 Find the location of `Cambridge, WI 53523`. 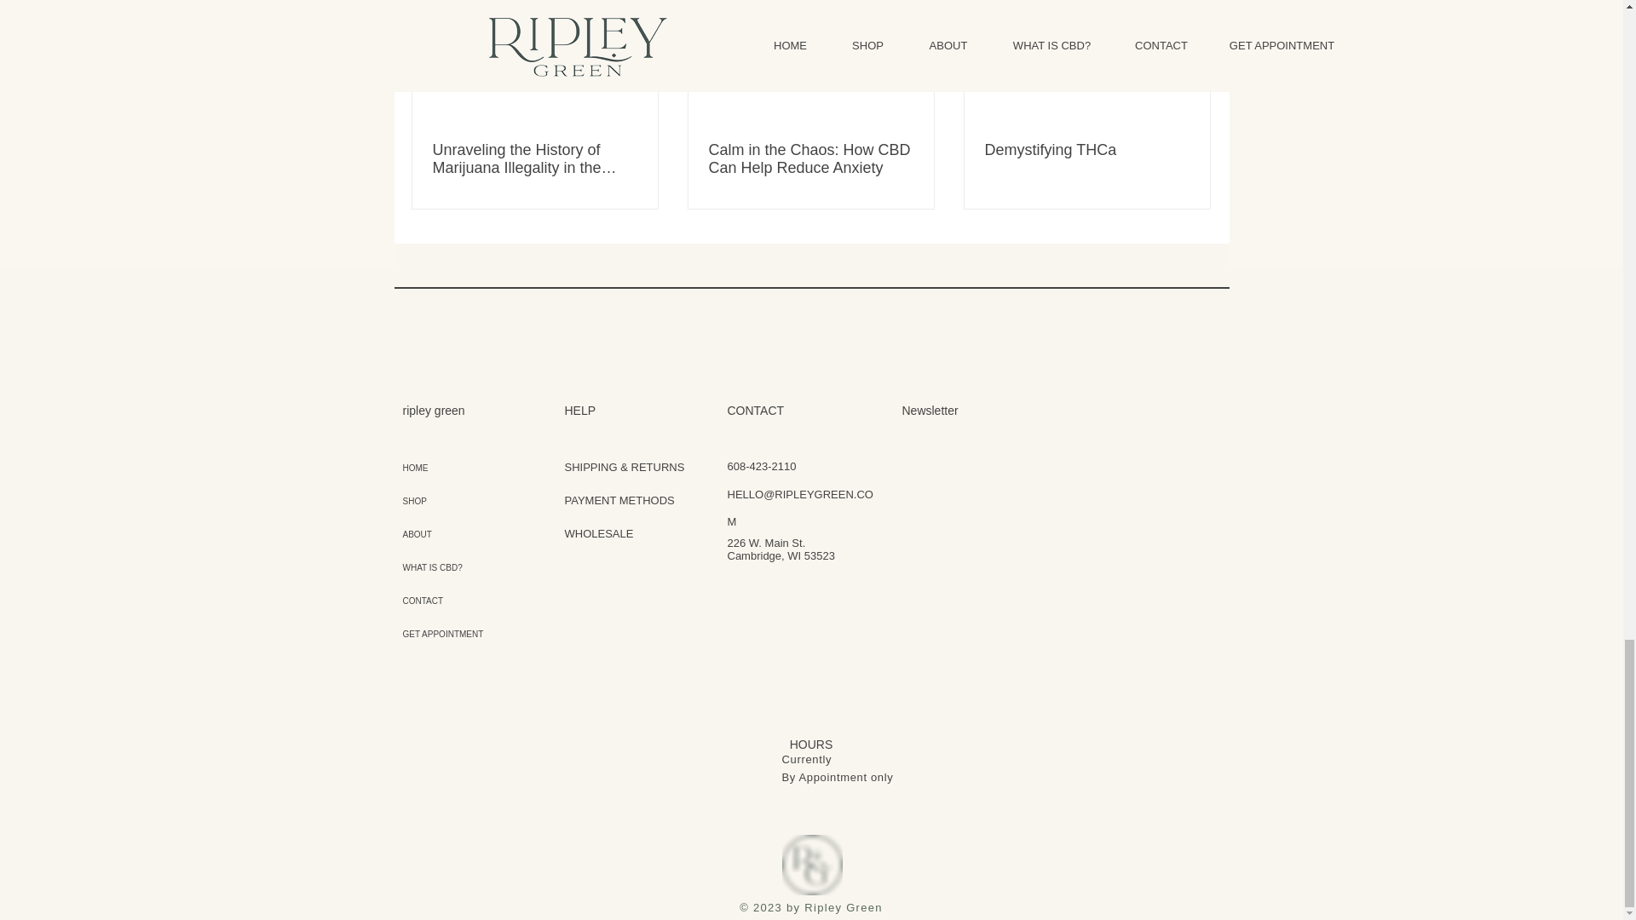

Cambridge, WI 53523 is located at coordinates (781, 555).